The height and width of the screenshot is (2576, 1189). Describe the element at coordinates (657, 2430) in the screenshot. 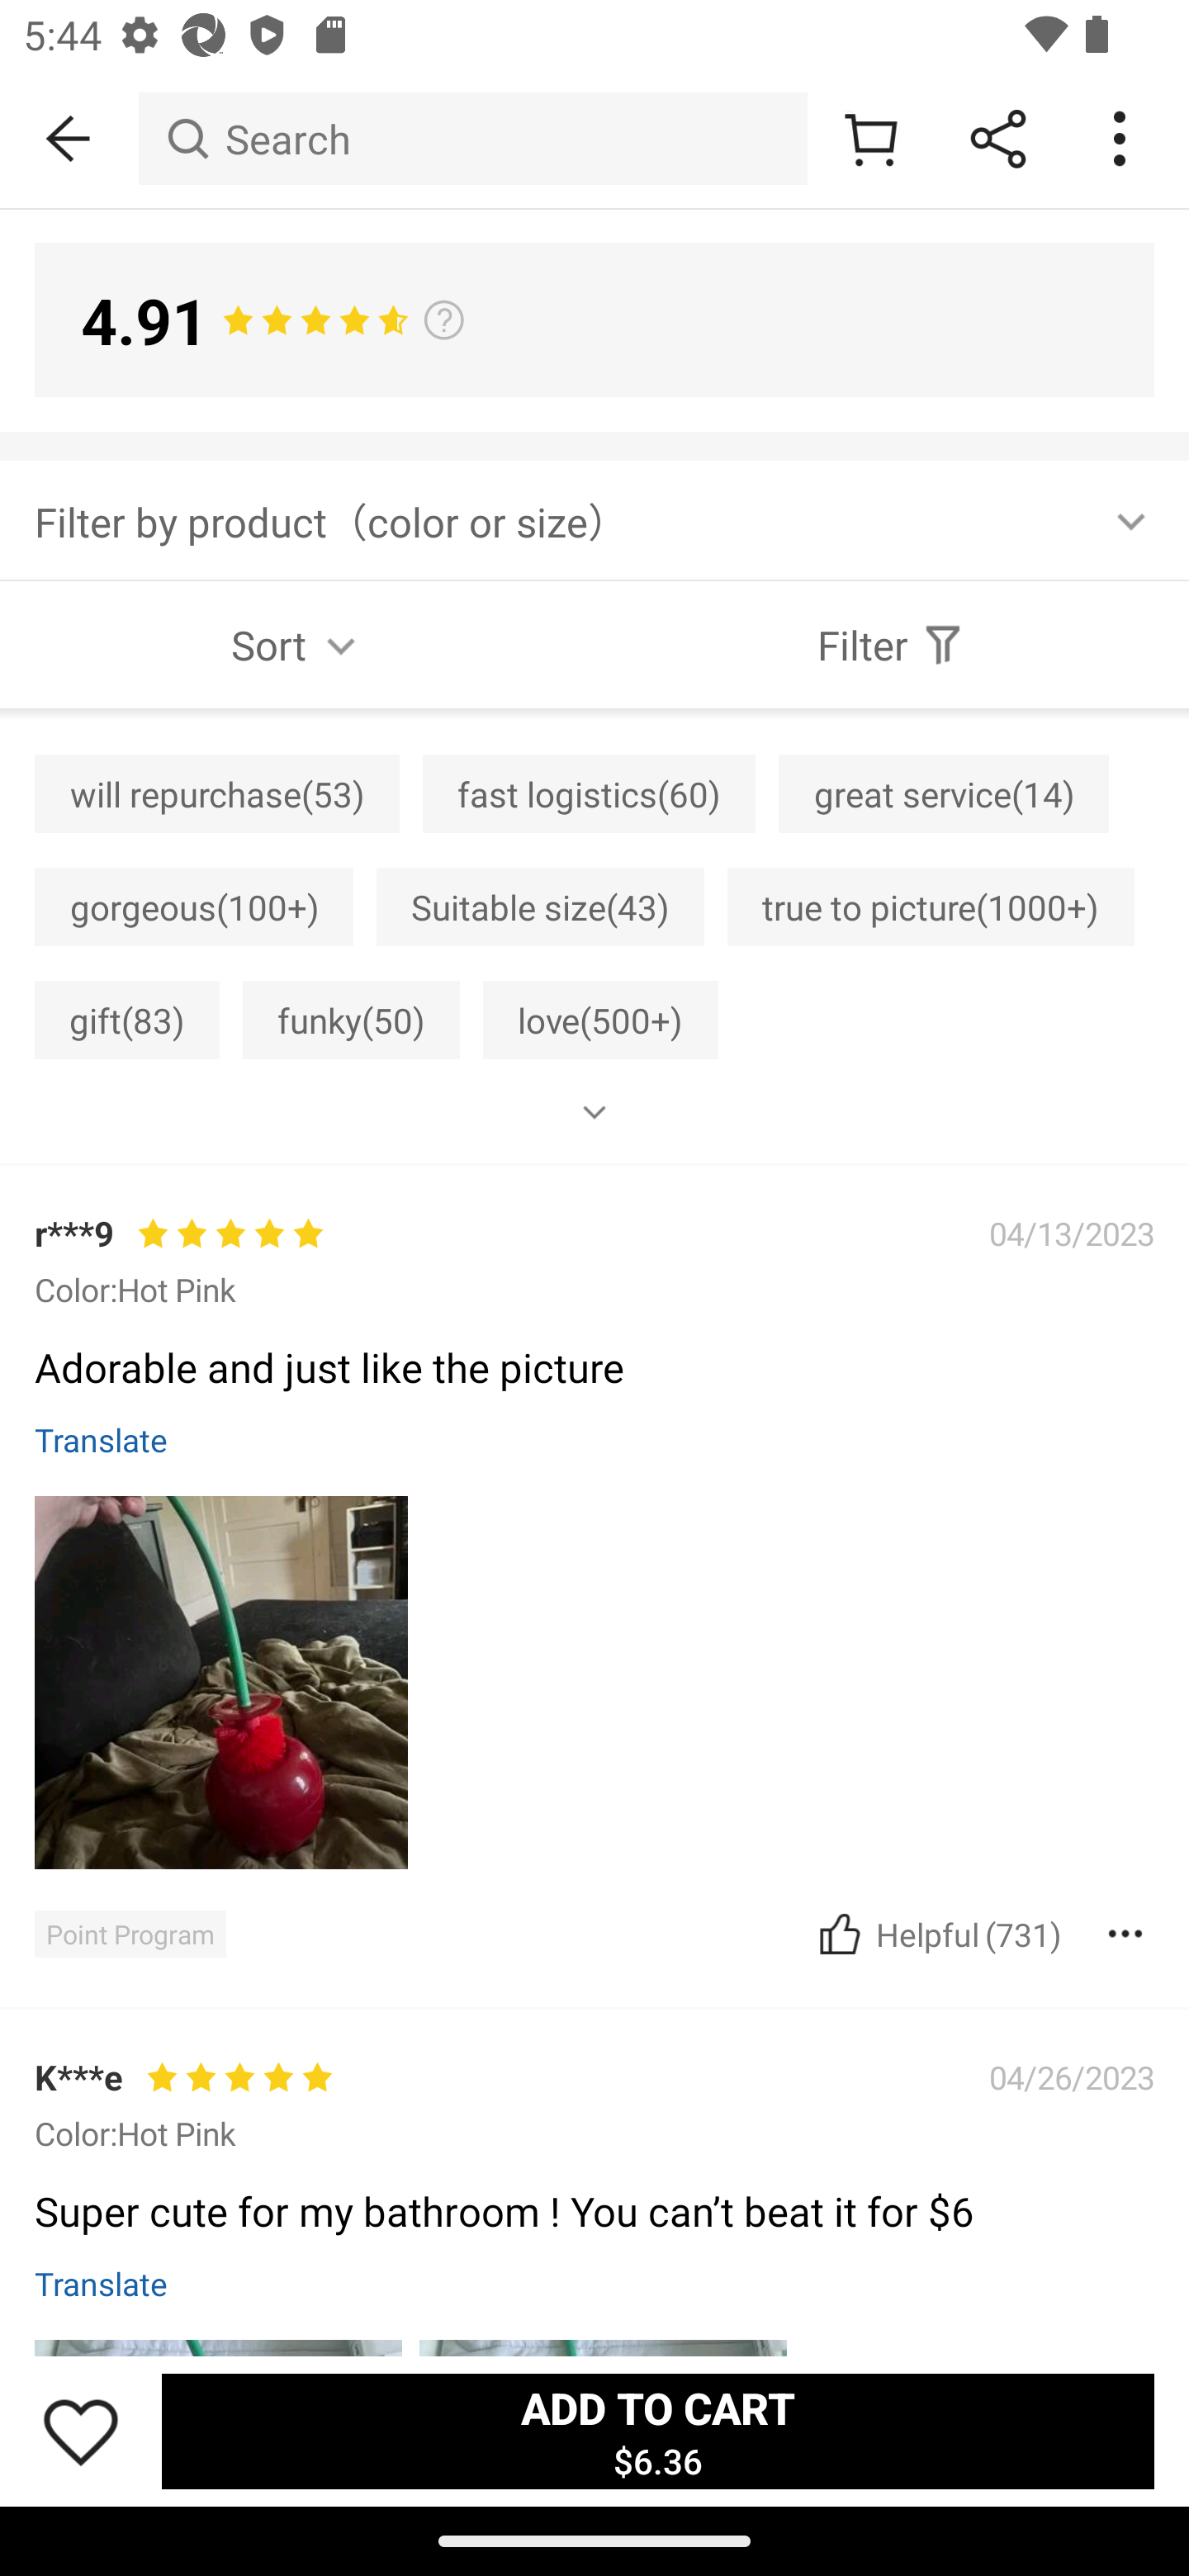

I see `ADD TO CART $6.36` at that location.